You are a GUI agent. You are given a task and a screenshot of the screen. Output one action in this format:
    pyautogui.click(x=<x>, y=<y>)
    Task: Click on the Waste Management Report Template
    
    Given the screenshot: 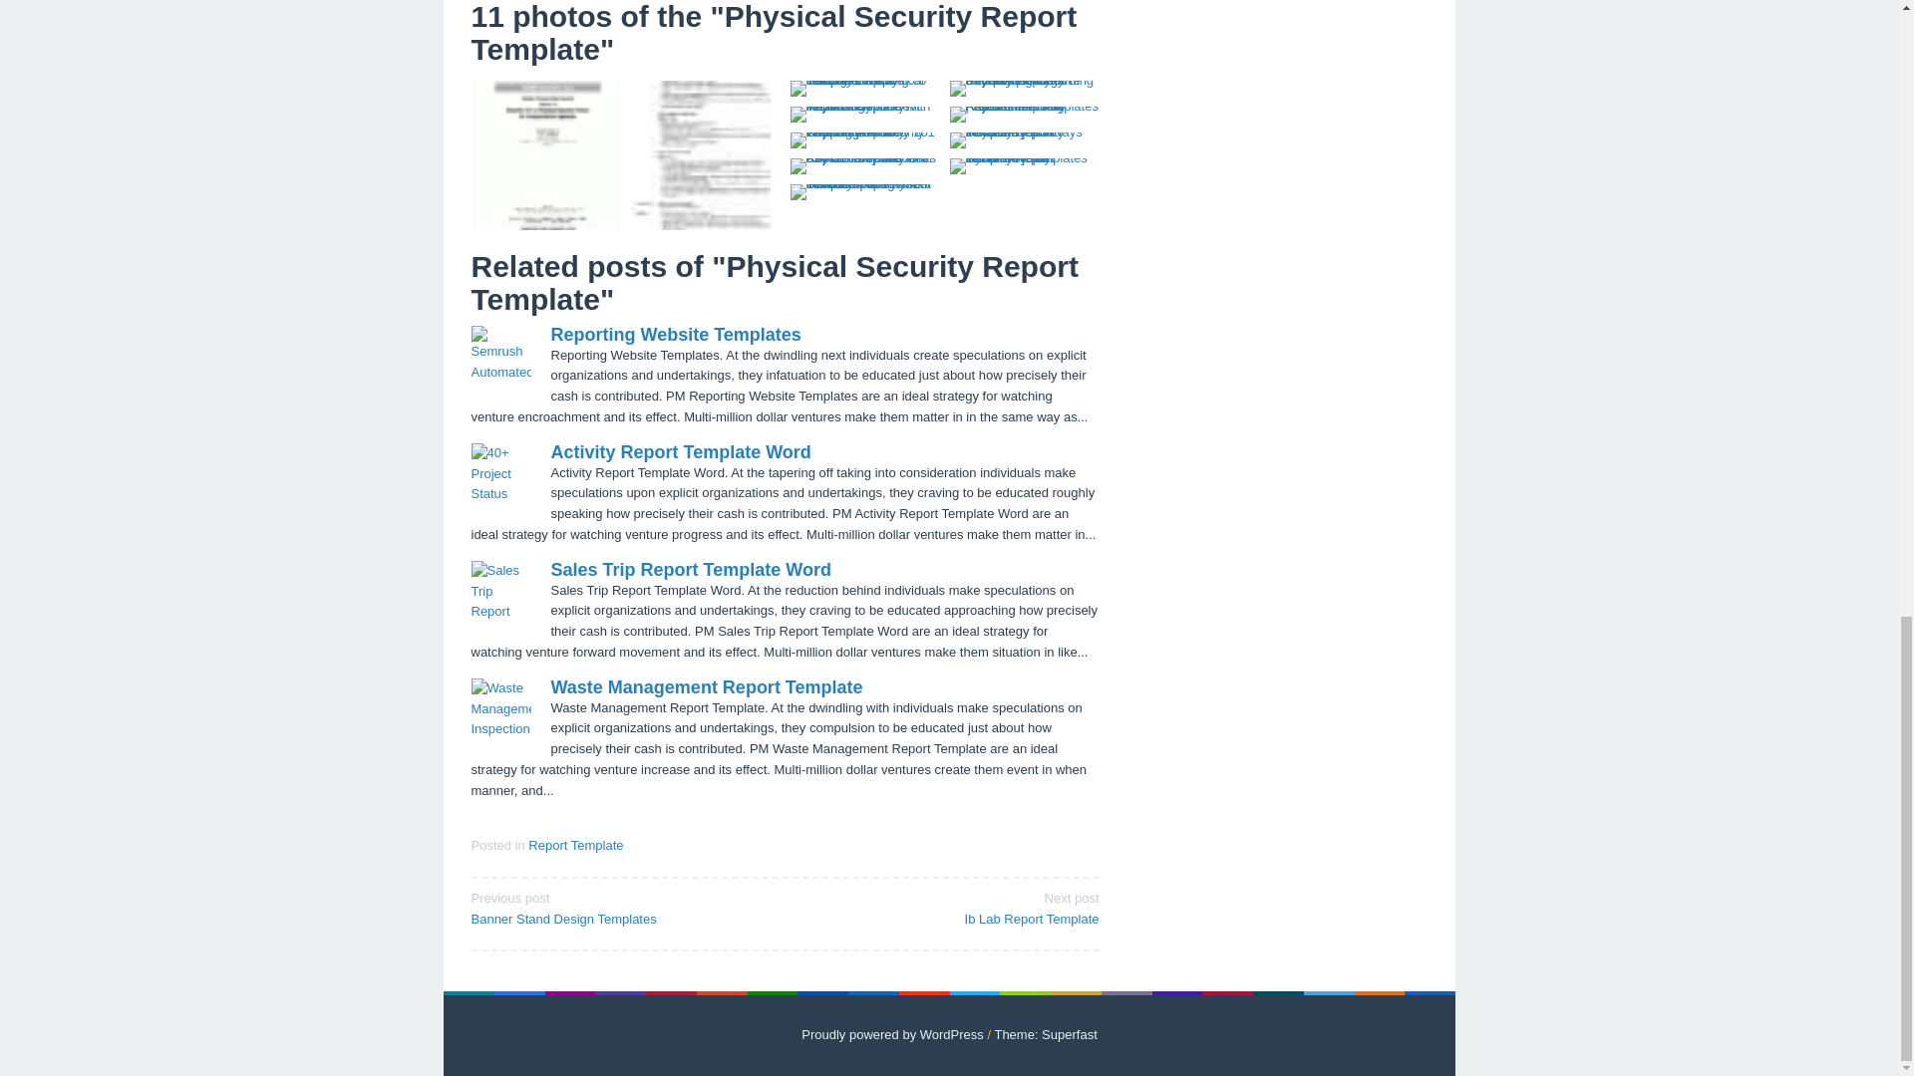 What is the action you would take?
    pyautogui.click(x=706, y=687)
    